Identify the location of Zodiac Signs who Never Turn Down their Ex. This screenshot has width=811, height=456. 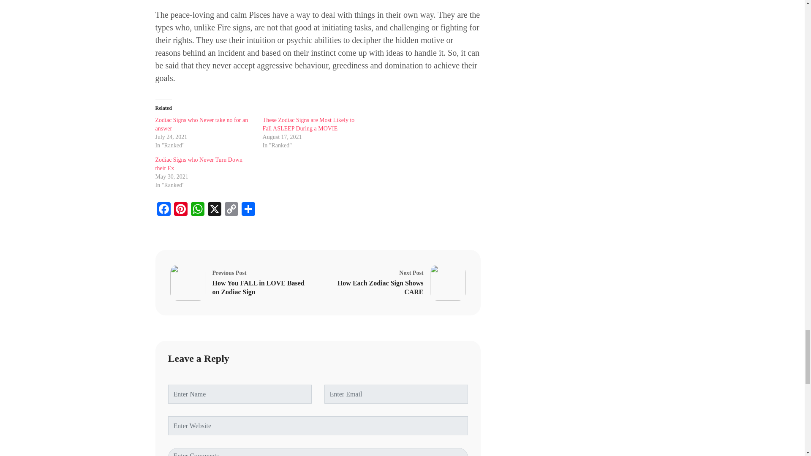
(204, 164).